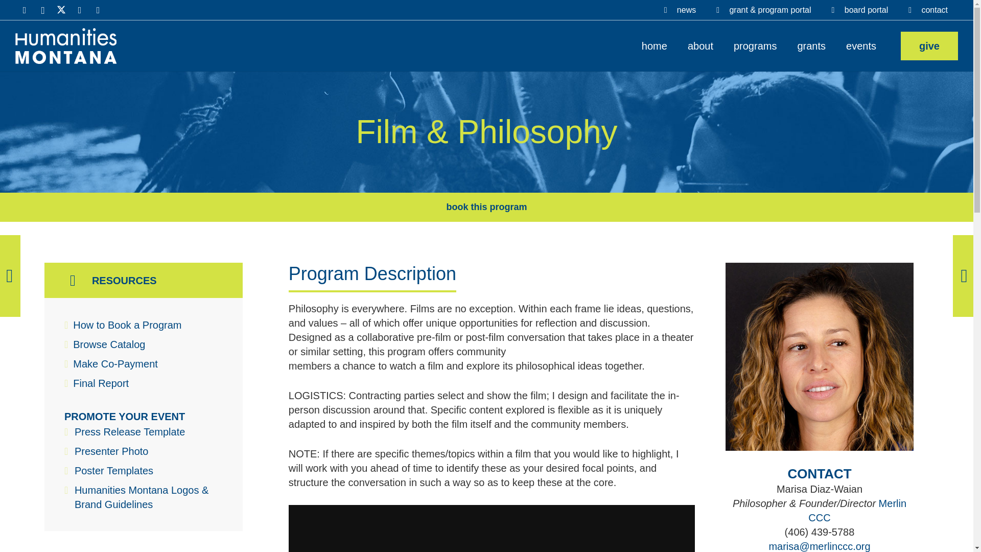 The width and height of the screenshot is (981, 552). I want to click on events, so click(861, 46).